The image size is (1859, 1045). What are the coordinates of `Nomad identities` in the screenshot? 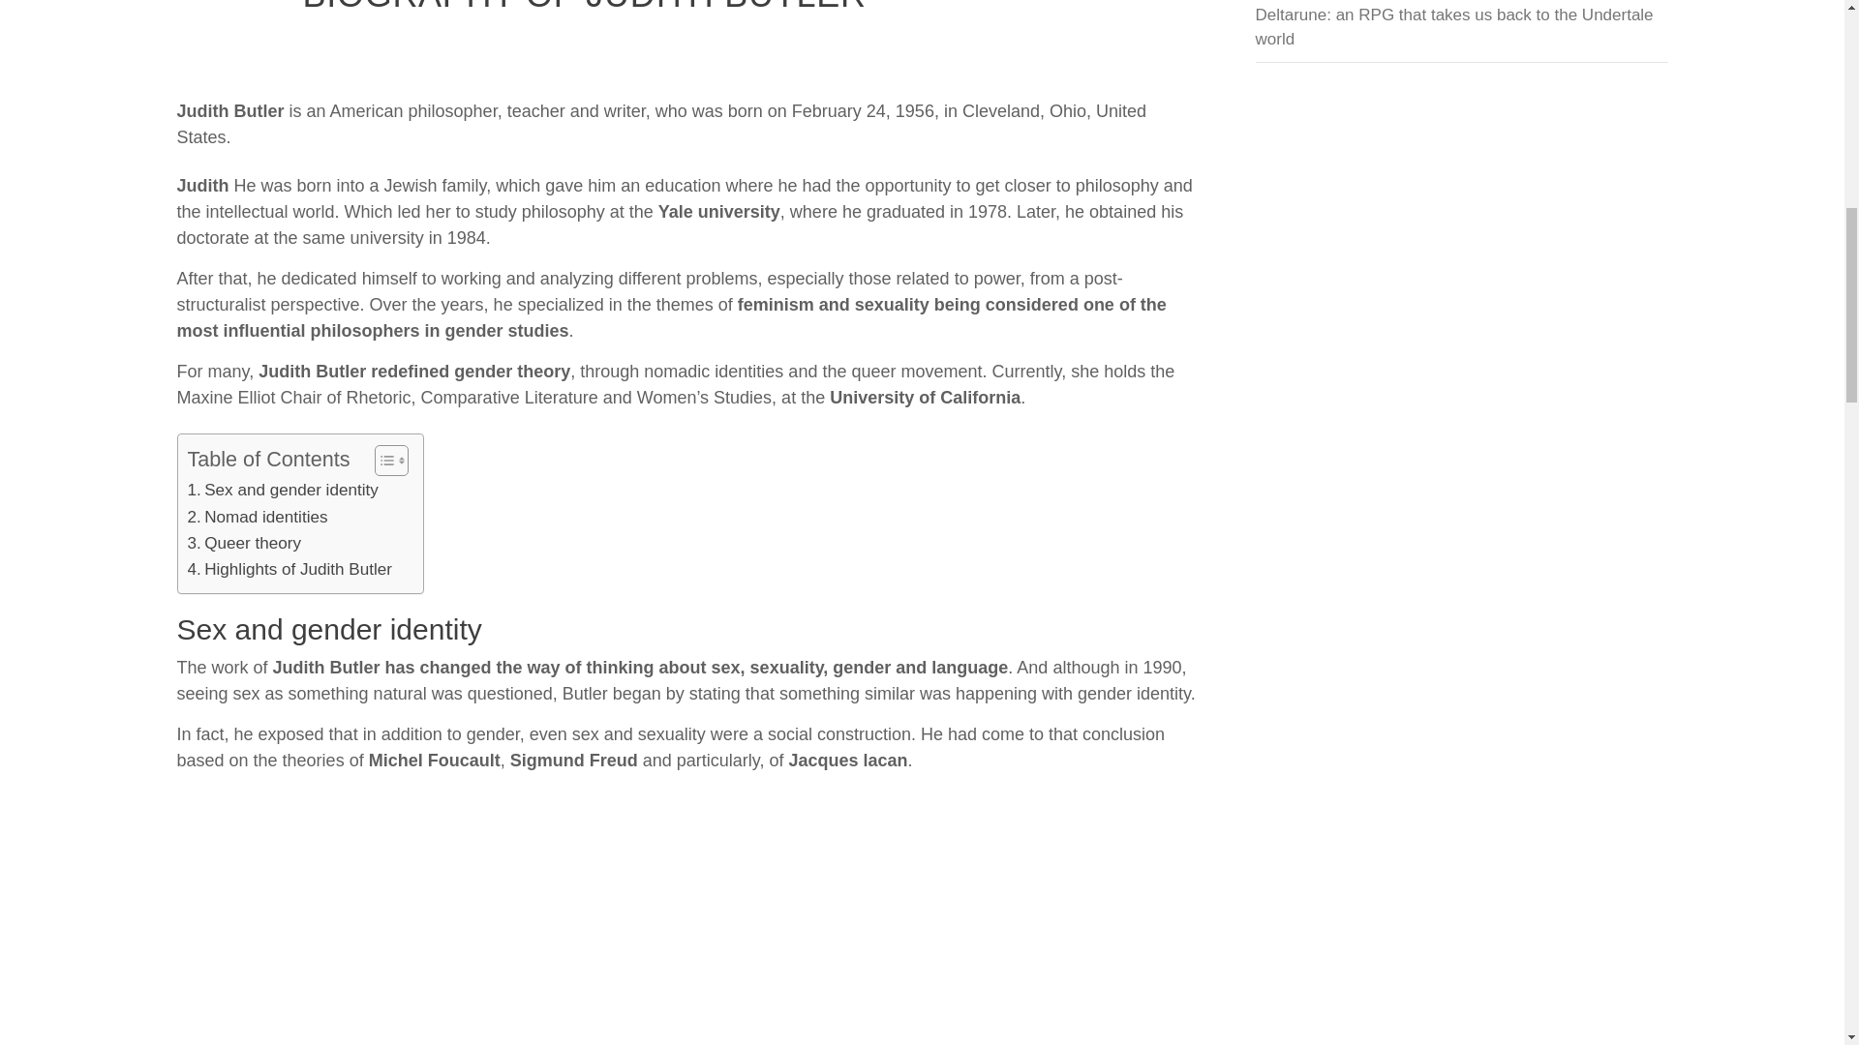 It's located at (258, 517).